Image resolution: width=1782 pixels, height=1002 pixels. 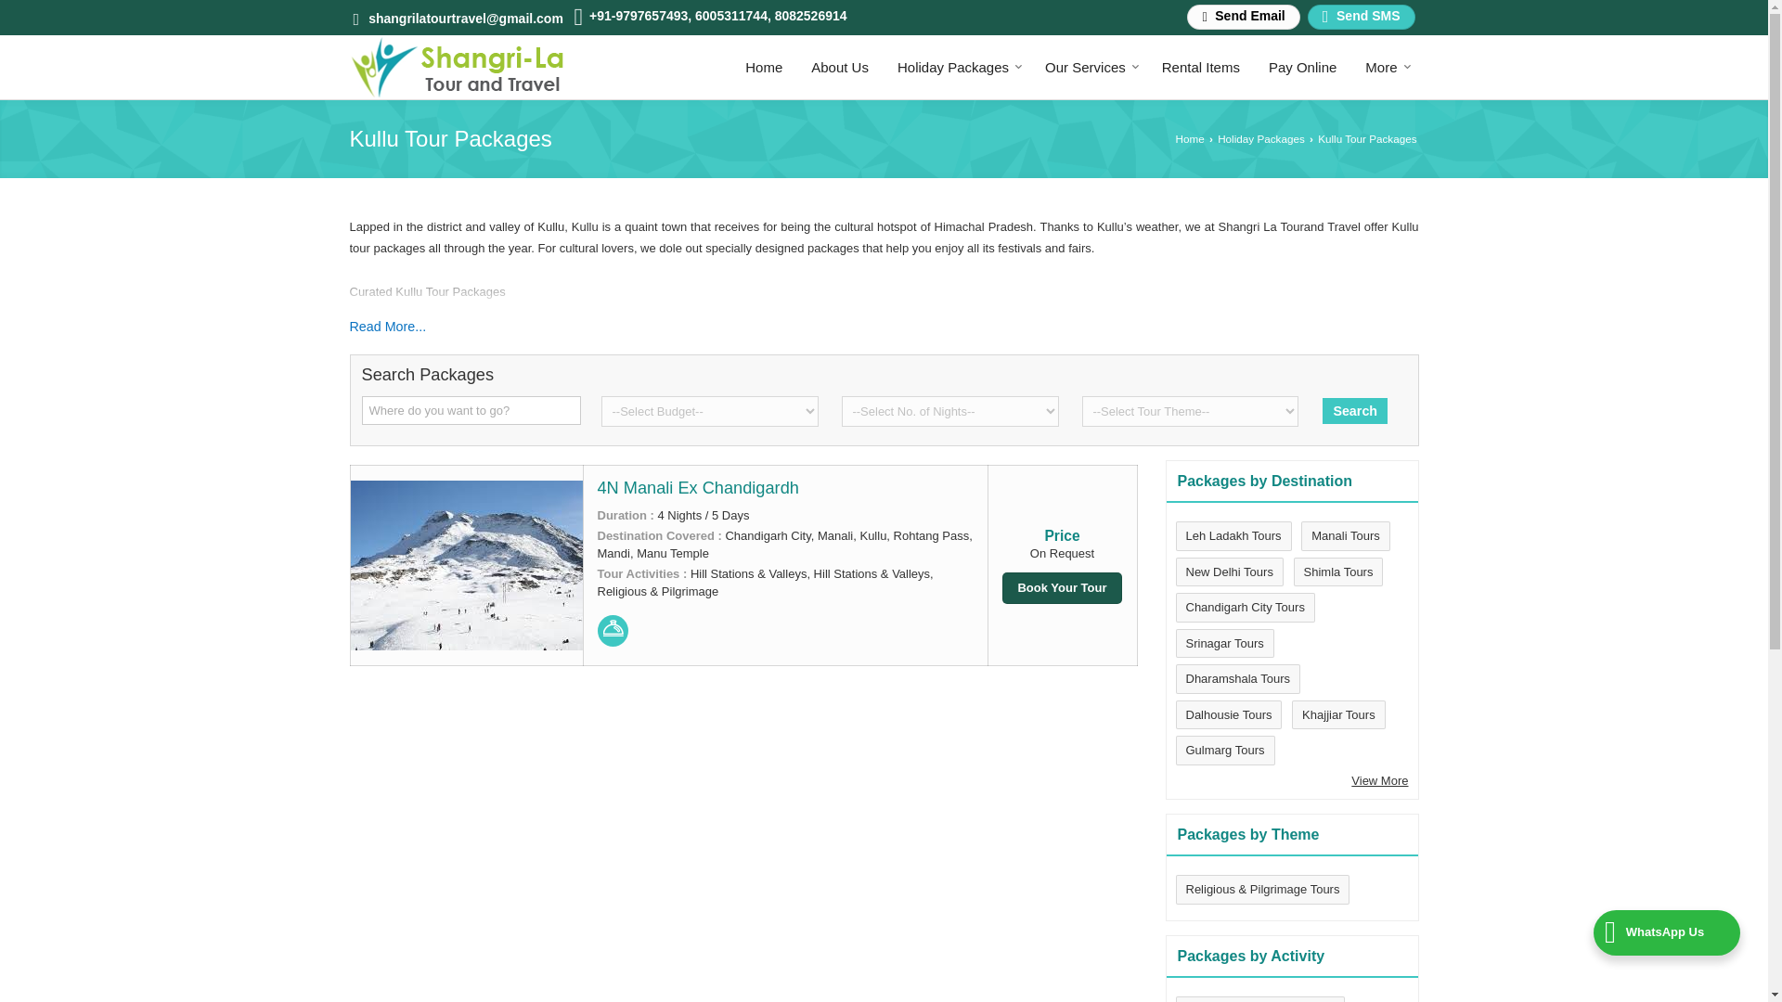 I want to click on Send SMS, so click(x=1361, y=17).